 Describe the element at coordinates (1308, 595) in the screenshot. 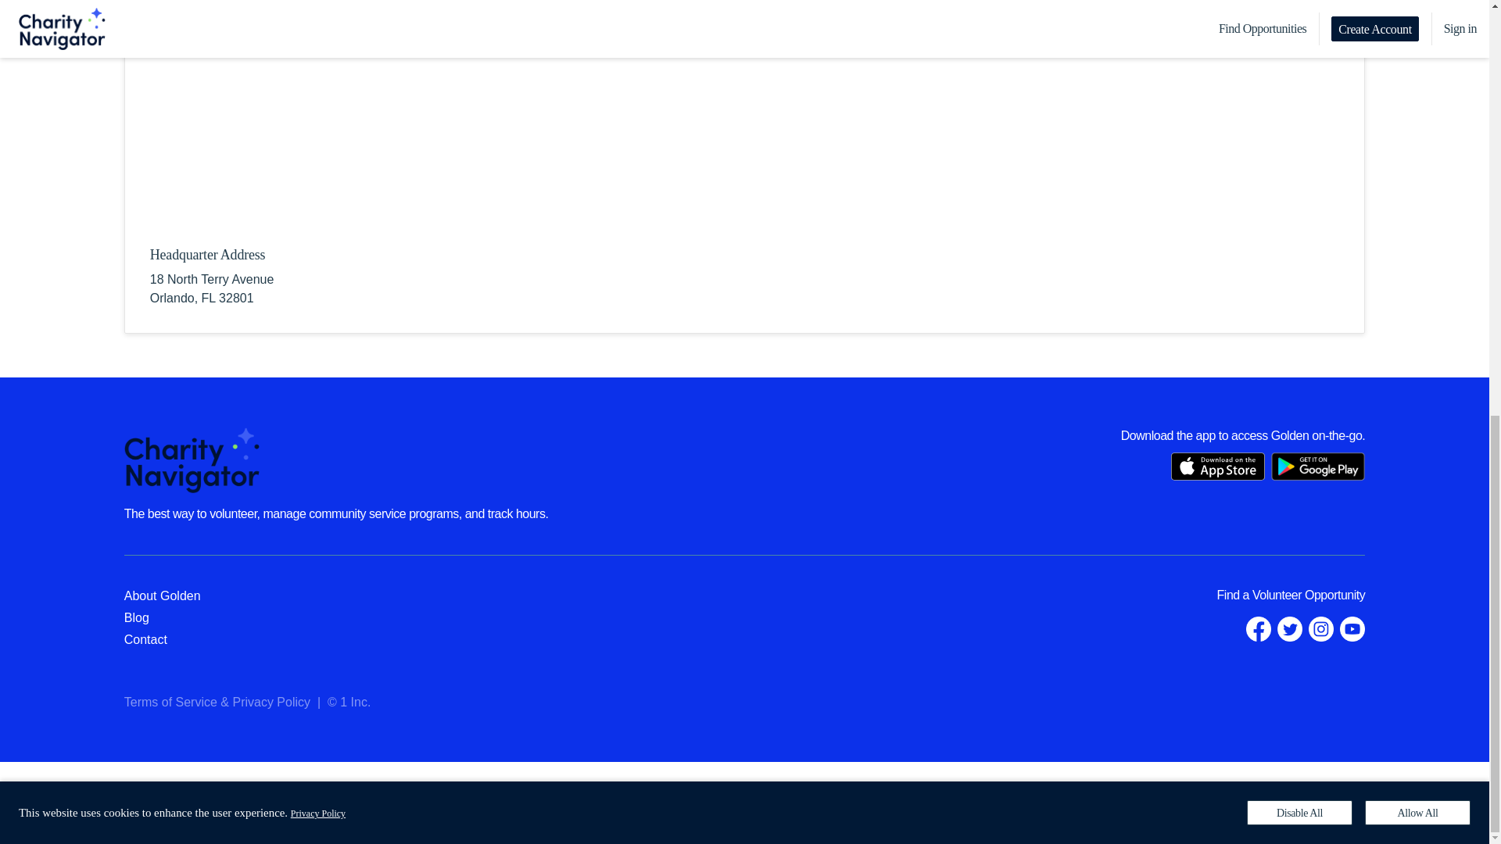

I see `Volunteer Opportunity` at that location.